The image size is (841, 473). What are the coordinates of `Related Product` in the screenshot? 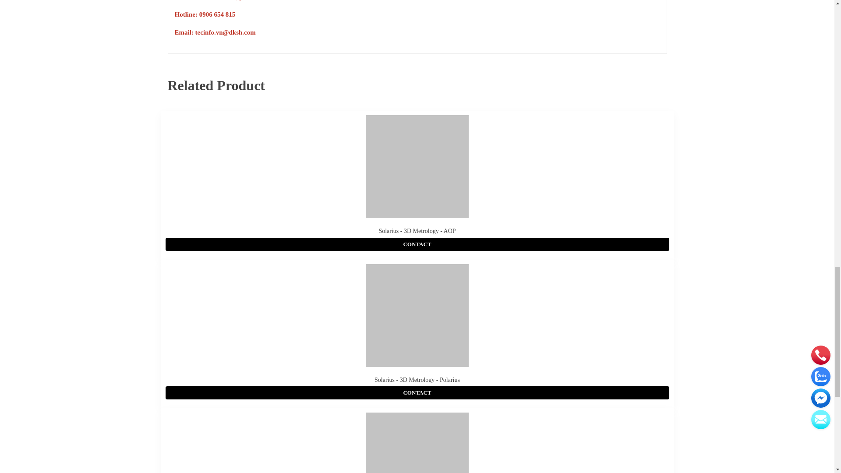 It's located at (216, 85).